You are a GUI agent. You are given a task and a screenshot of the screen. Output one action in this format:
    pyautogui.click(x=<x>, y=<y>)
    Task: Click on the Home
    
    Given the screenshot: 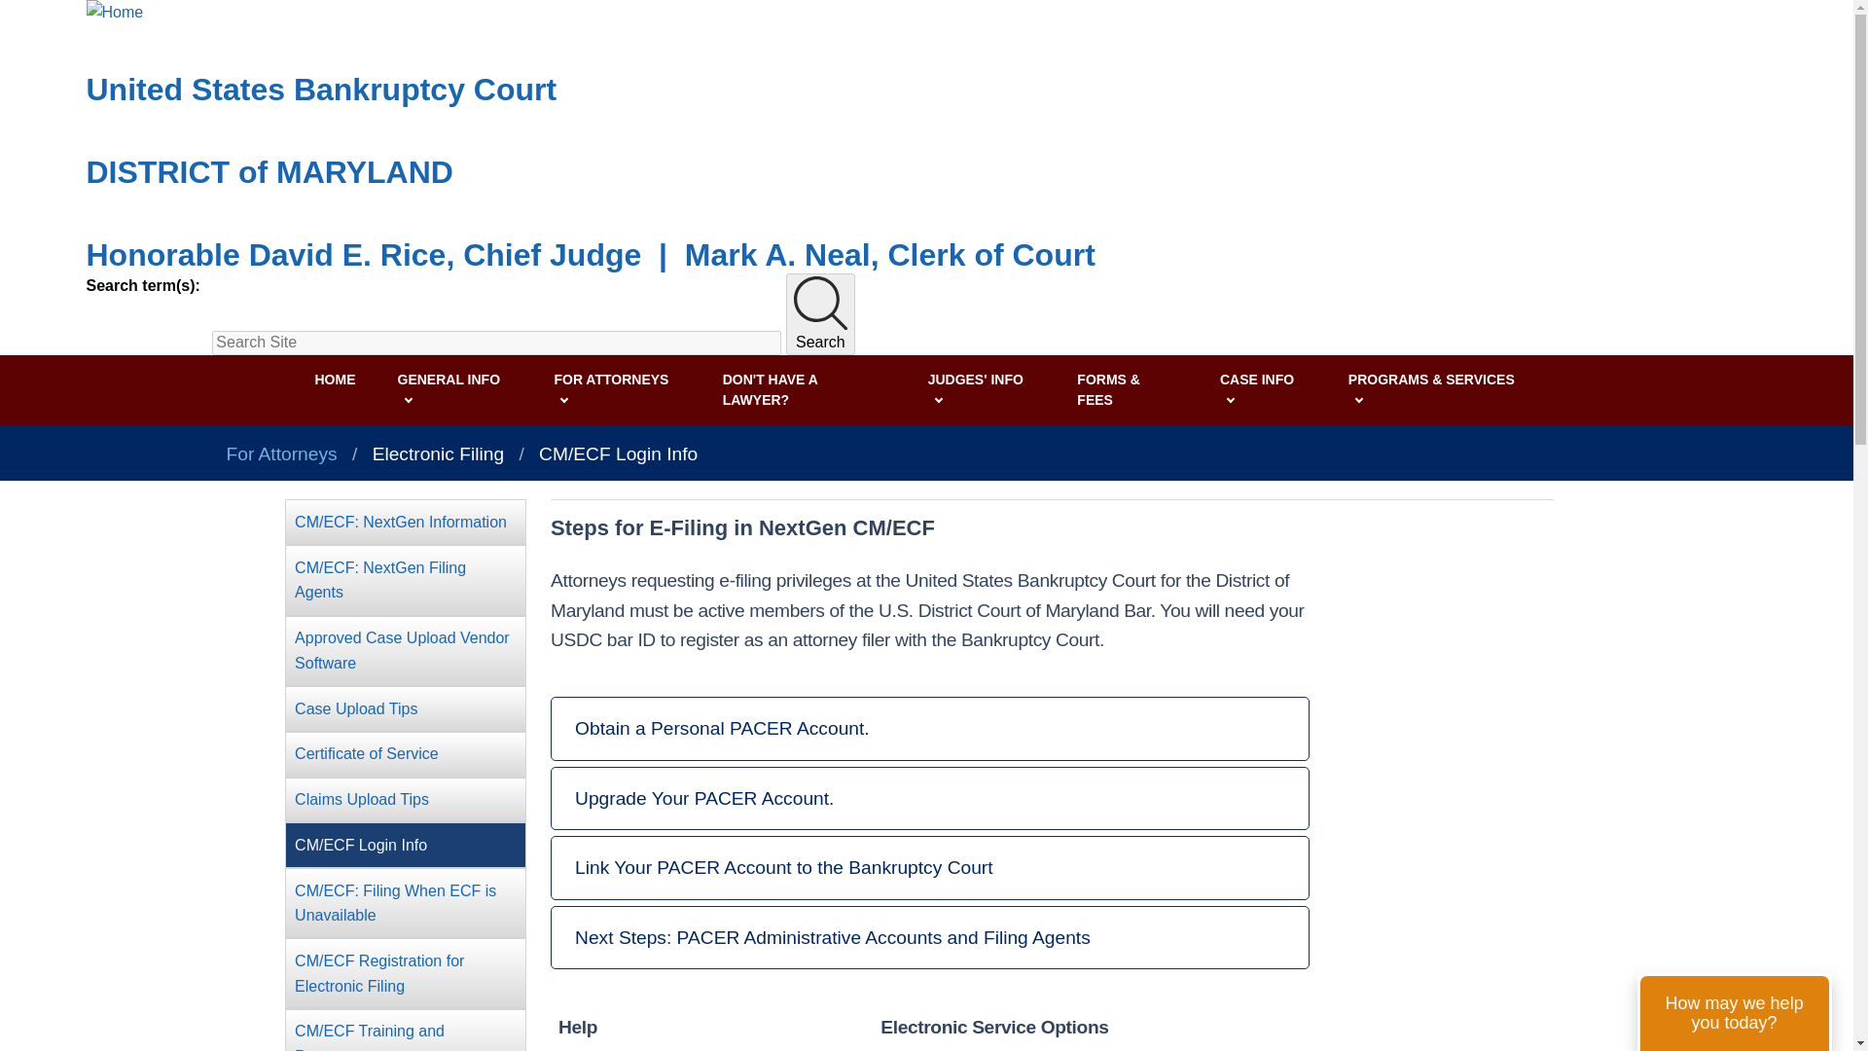 What is the action you would take?
    pyautogui.click(x=590, y=255)
    